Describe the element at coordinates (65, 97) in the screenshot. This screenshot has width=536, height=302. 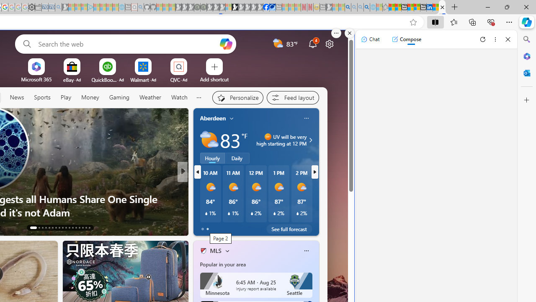
I see `Play` at that location.